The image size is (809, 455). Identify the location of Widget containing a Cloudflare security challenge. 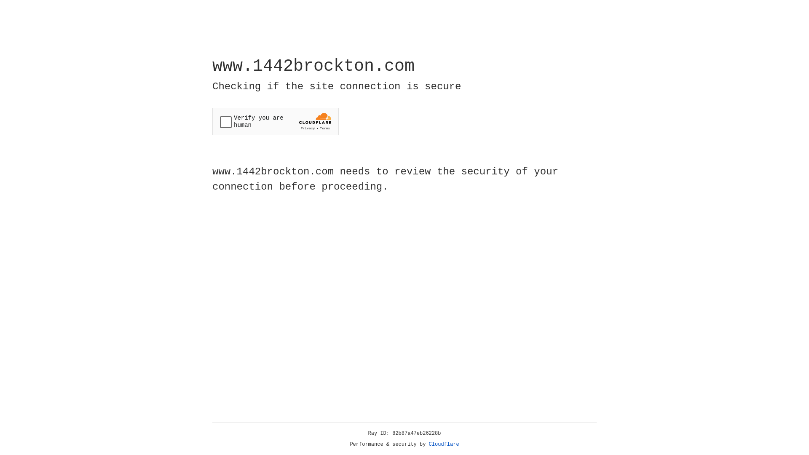
(276, 121).